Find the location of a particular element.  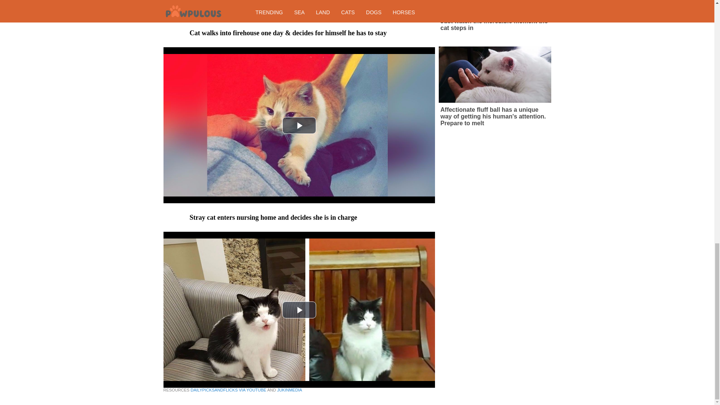

JUKINMEDIA is located at coordinates (289, 390).